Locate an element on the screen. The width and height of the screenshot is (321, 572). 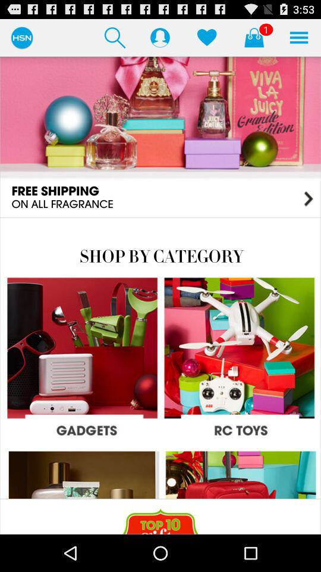
user profile is located at coordinates (160, 37).